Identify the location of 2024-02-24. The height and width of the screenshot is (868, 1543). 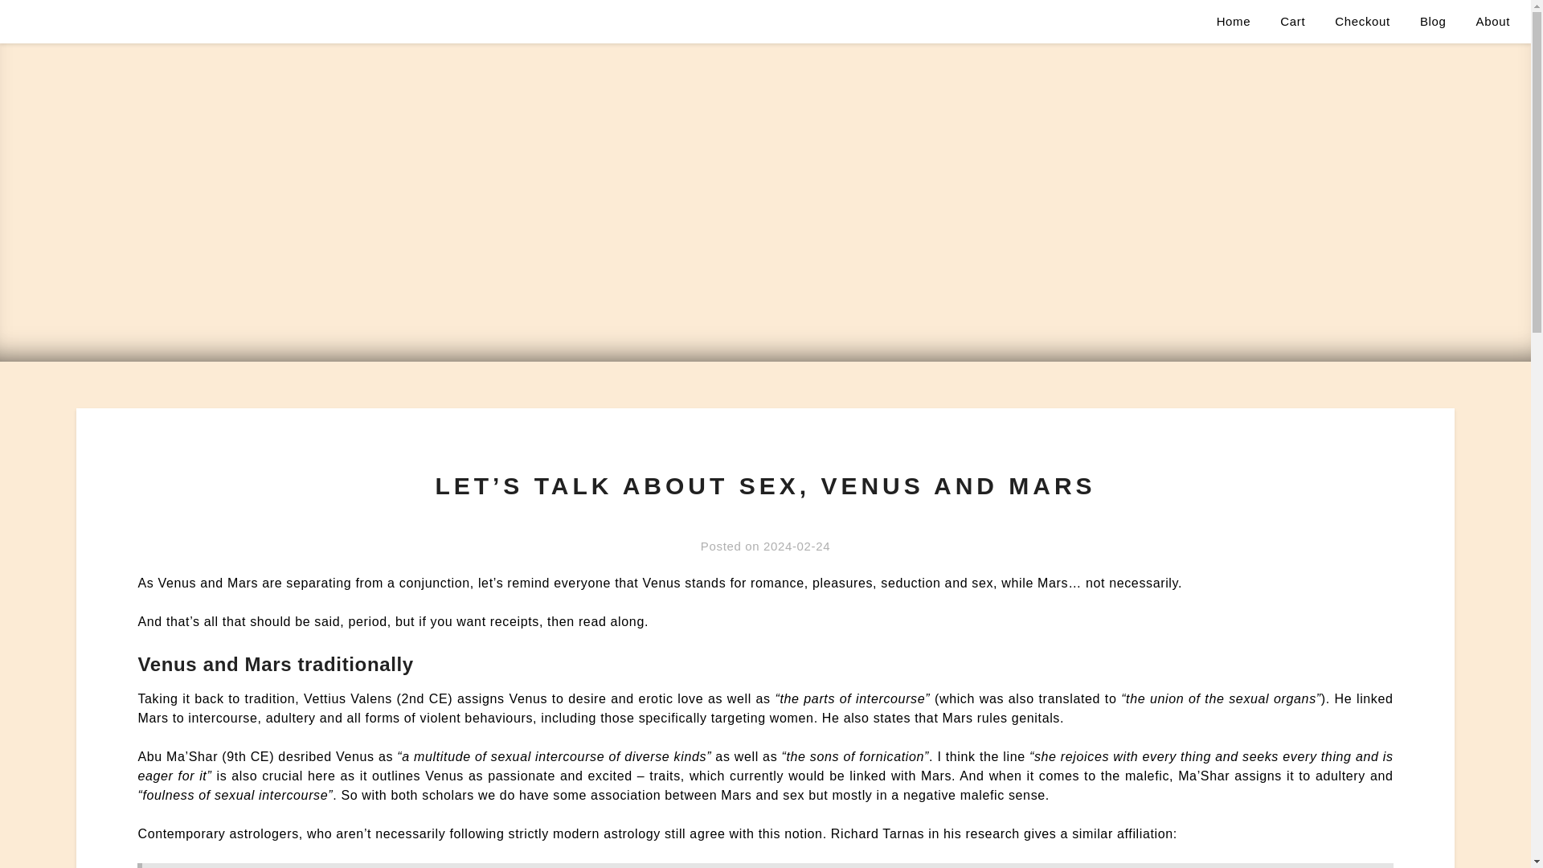
(796, 545).